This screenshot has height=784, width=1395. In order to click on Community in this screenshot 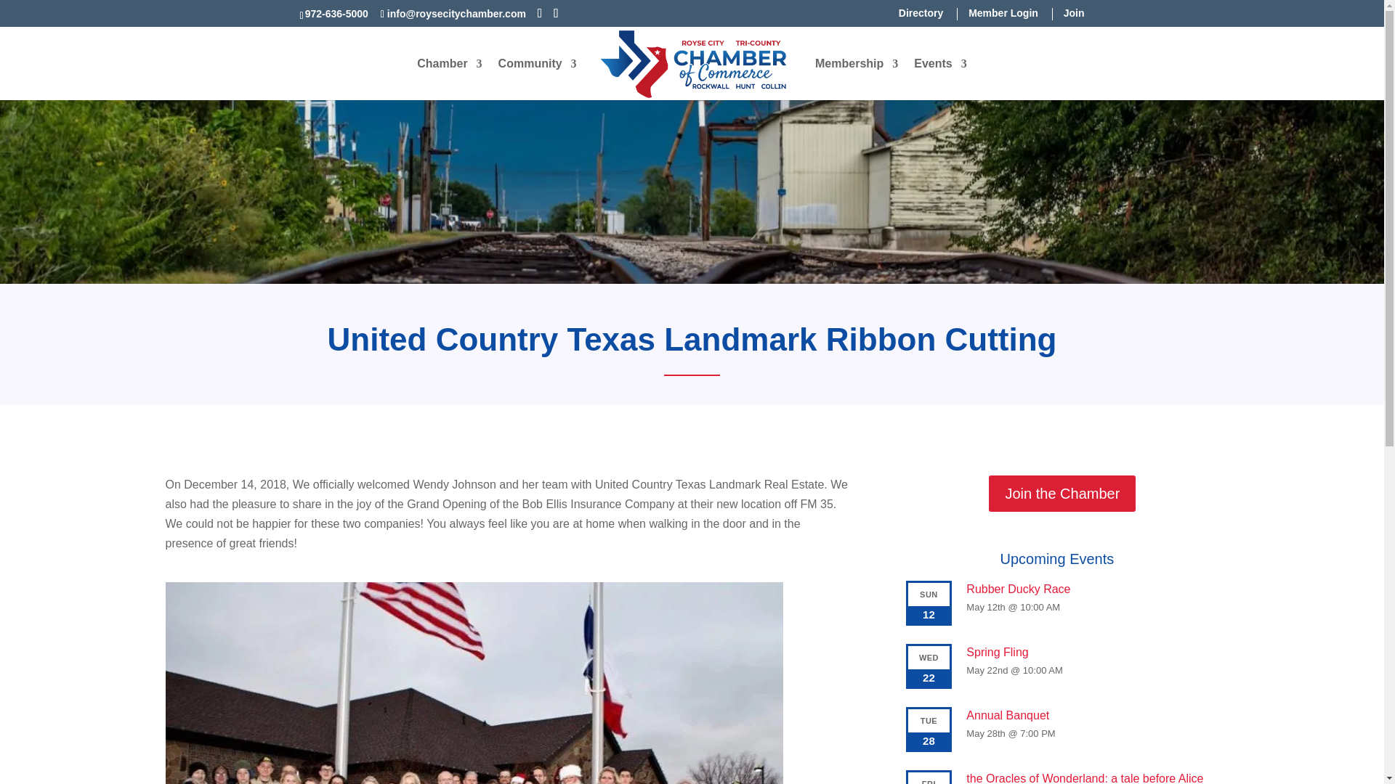, I will do `click(538, 75)`.